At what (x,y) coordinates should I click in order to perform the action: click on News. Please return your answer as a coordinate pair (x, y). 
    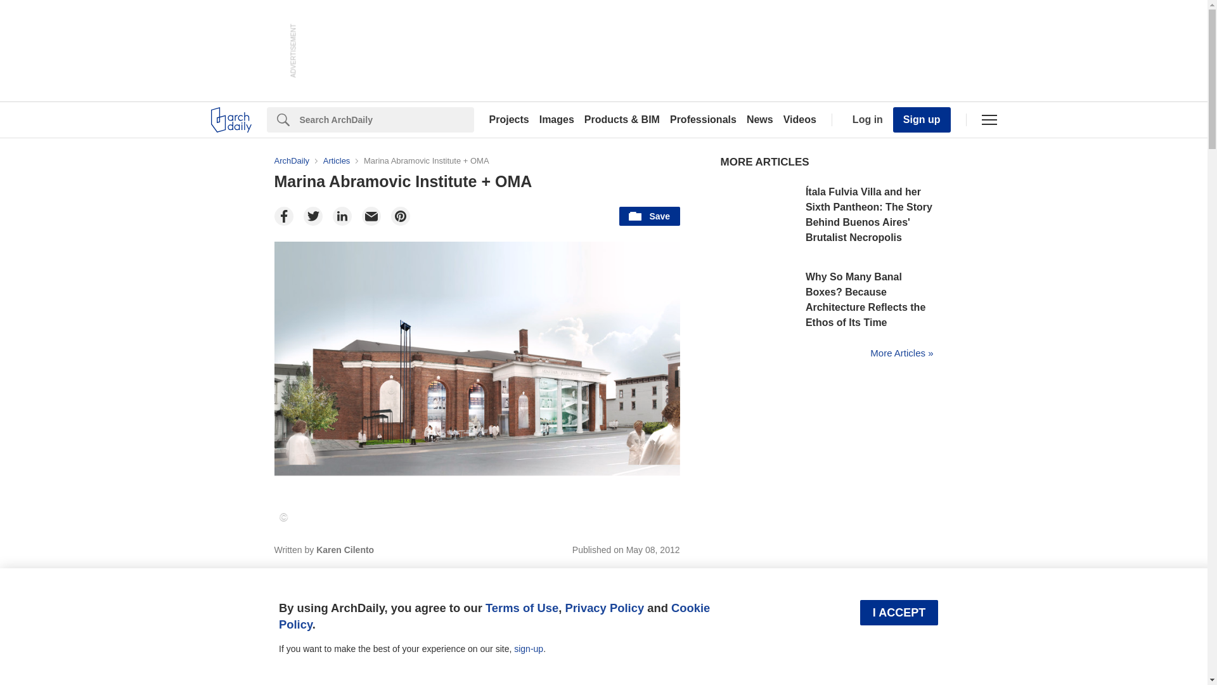
    Looking at the image, I should click on (759, 119).